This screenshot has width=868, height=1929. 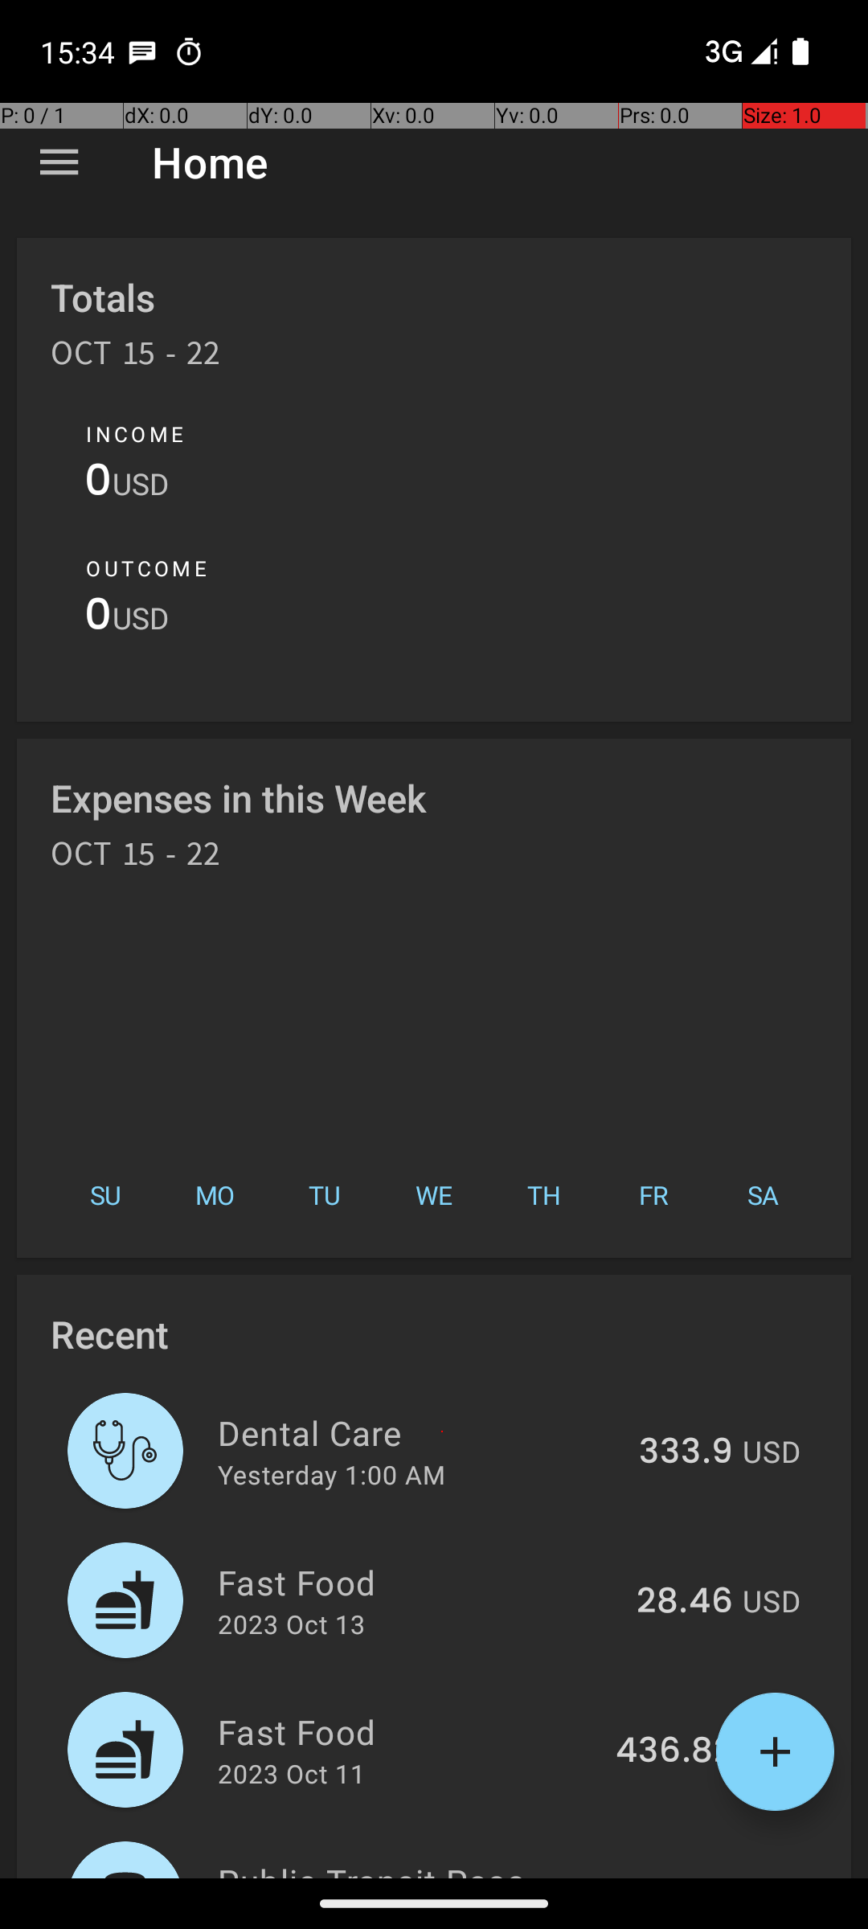 I want to click on Fast Food, so click(x=418, y=1582).